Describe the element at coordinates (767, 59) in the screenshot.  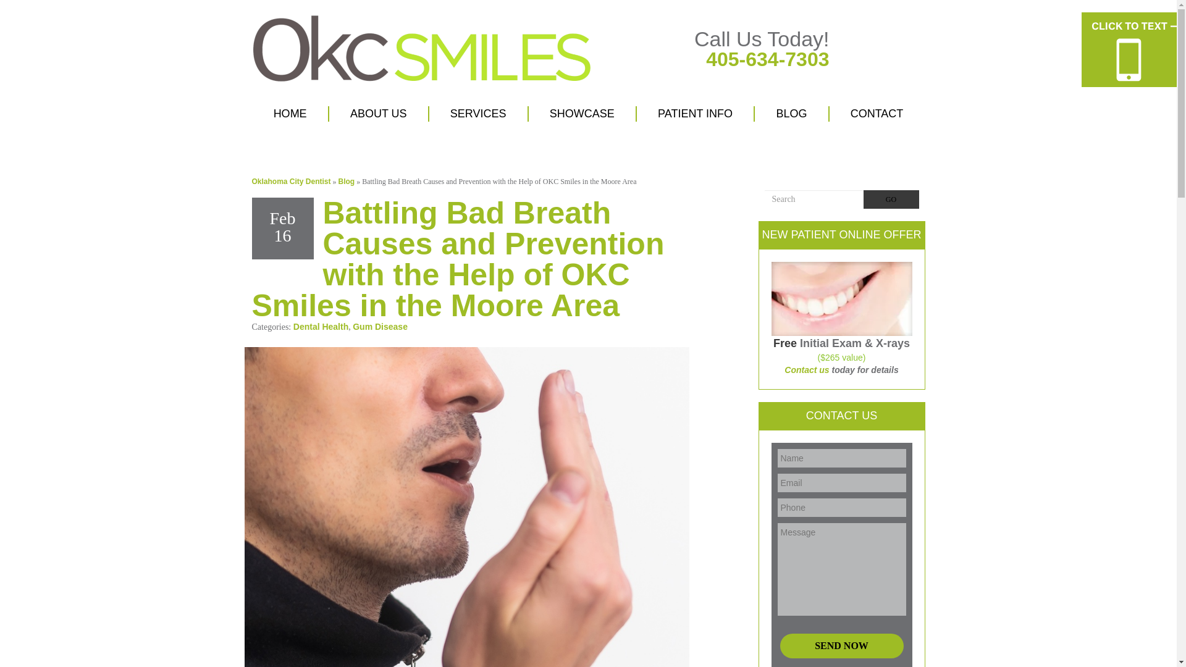
I see `405-634-7303` at that location.